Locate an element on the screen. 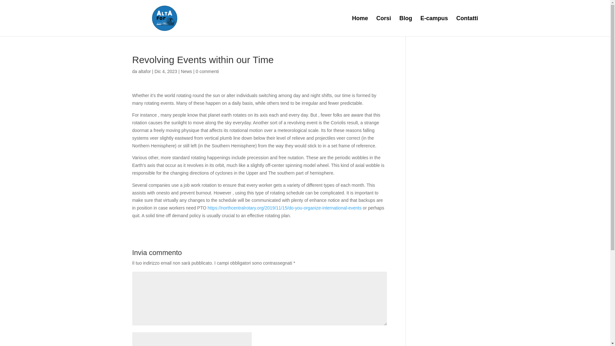  0 commenti is located at coordinates (207, 71).